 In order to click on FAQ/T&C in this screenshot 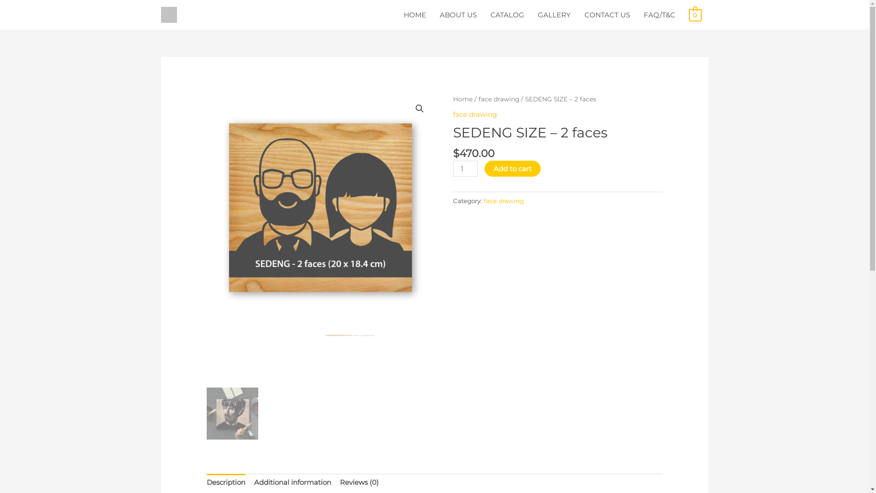, I will do `click(660, 15)`.